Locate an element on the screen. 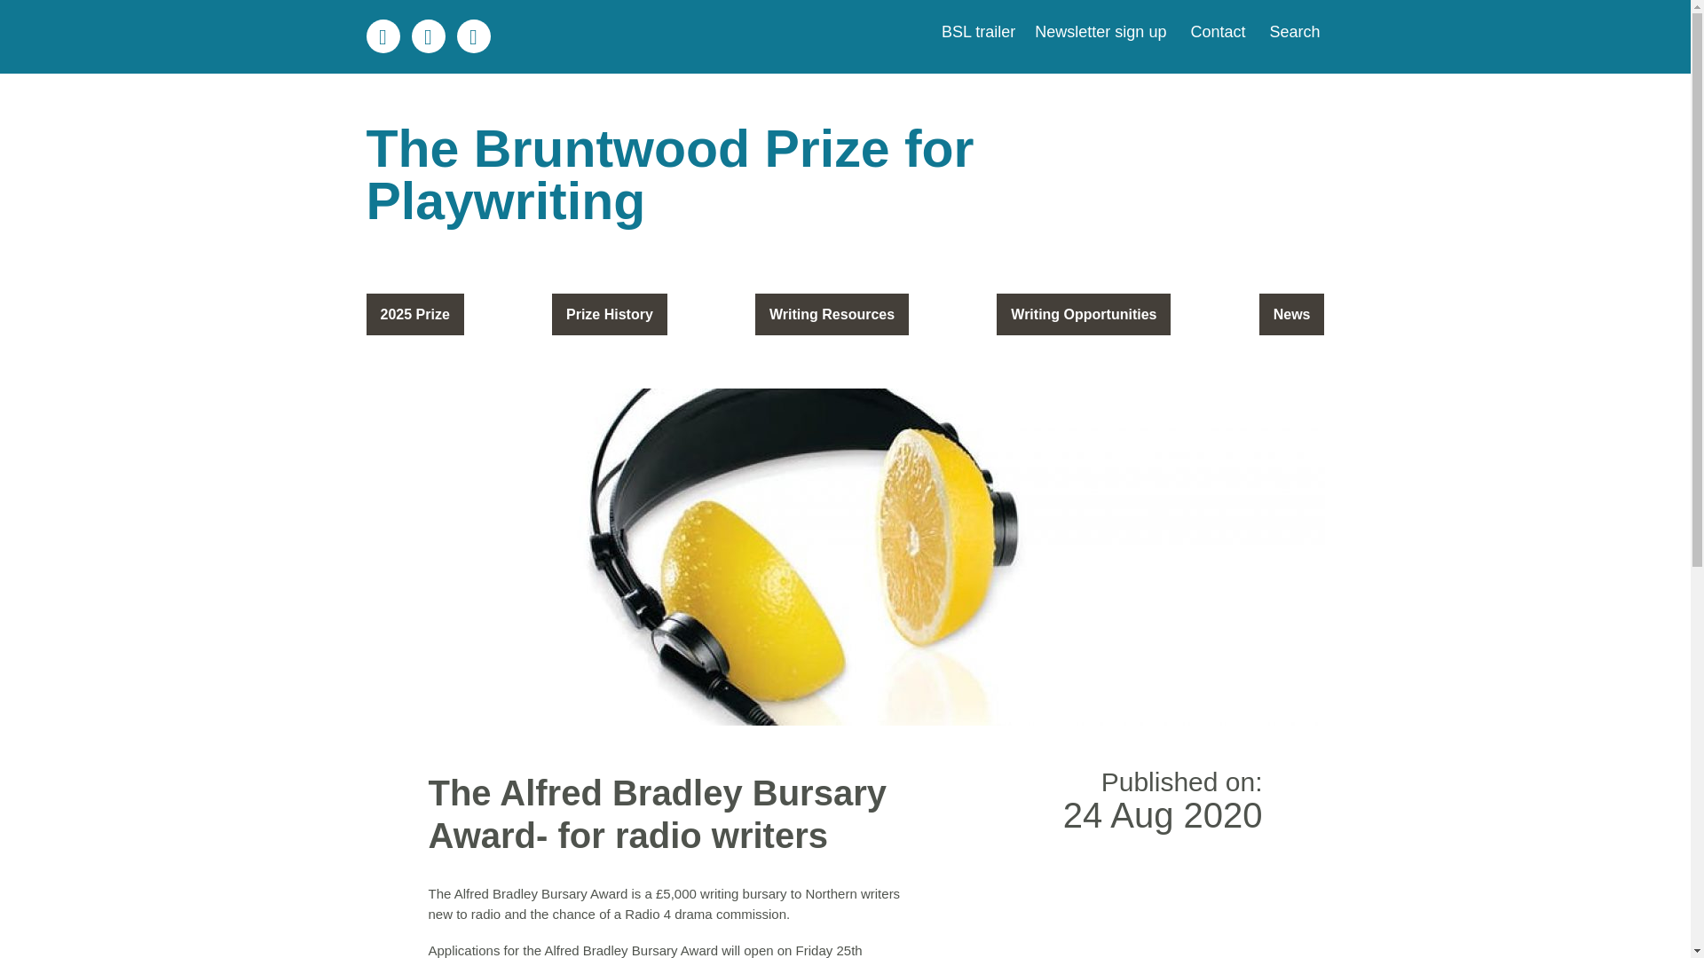  Share this page is located at coordinates (382, 35).